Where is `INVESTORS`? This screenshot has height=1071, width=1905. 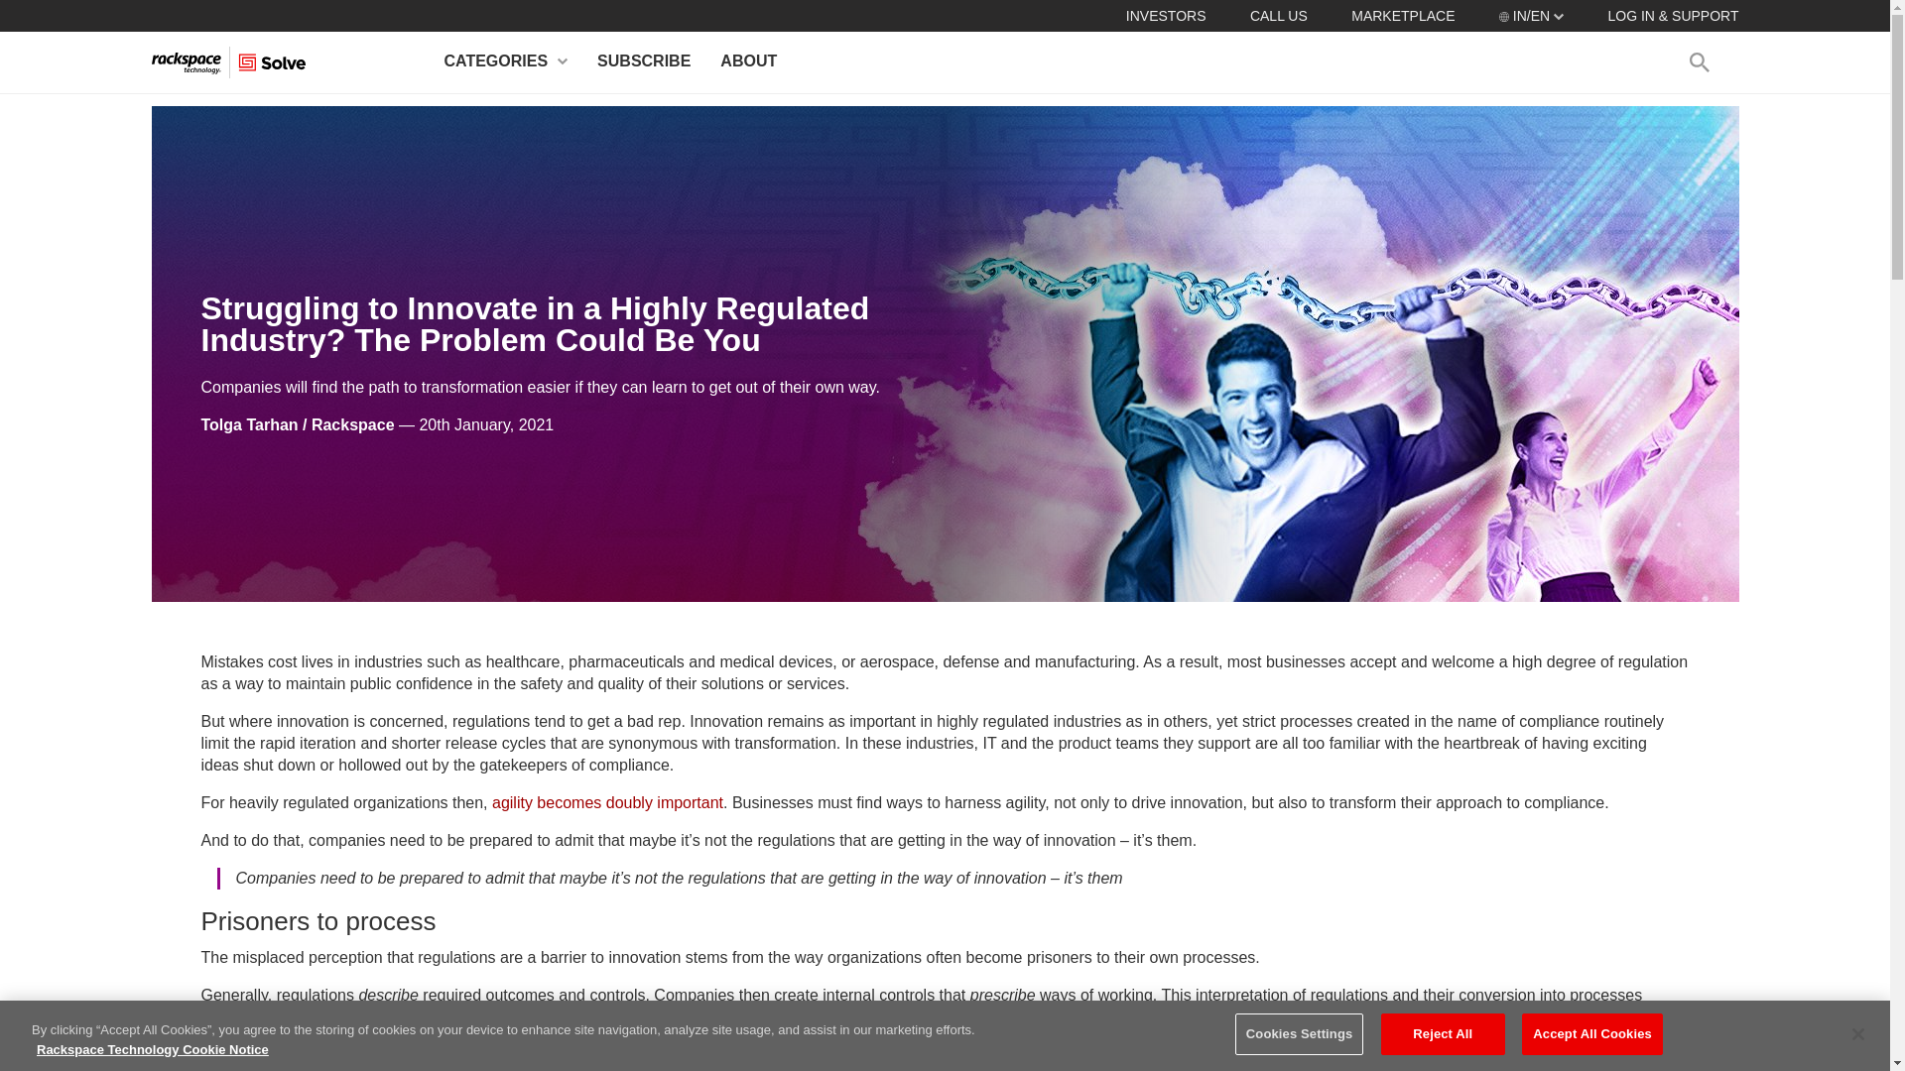 INVESTORS is located at coordinates (1165, 15).